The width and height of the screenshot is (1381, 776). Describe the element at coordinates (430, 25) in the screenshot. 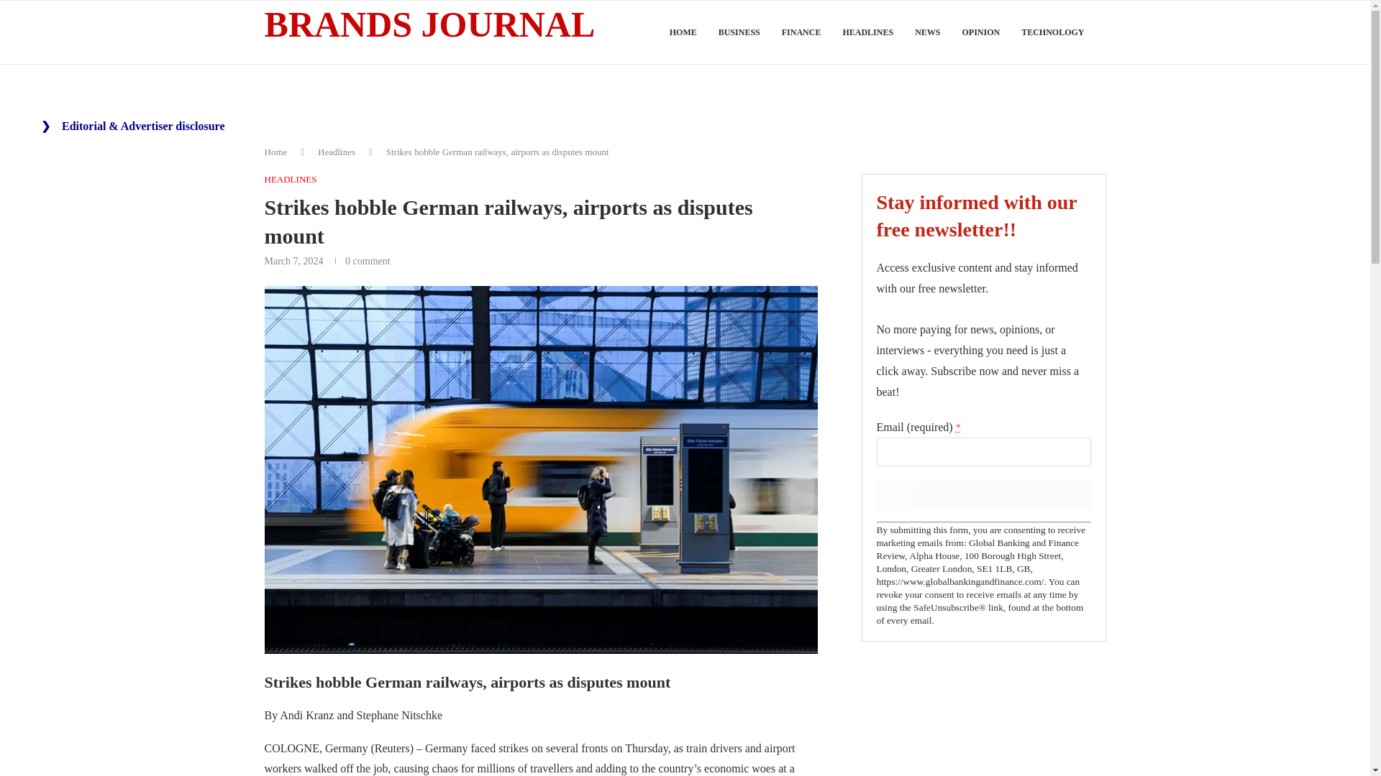

I see `BRANDS JOURNAL` at that location.